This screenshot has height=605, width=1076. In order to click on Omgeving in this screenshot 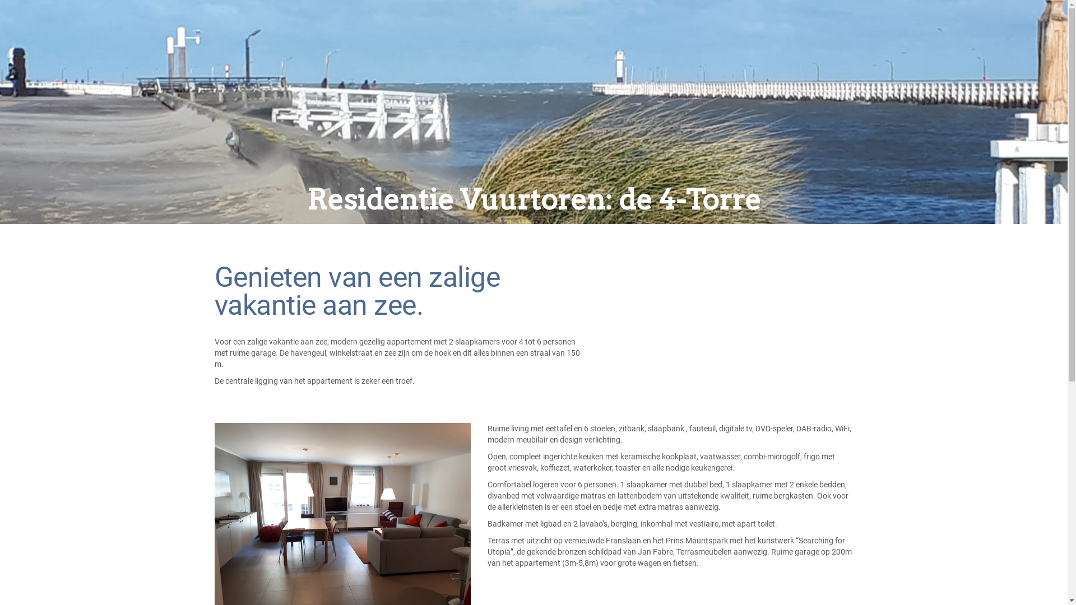, I will do `click(331, 38)`.